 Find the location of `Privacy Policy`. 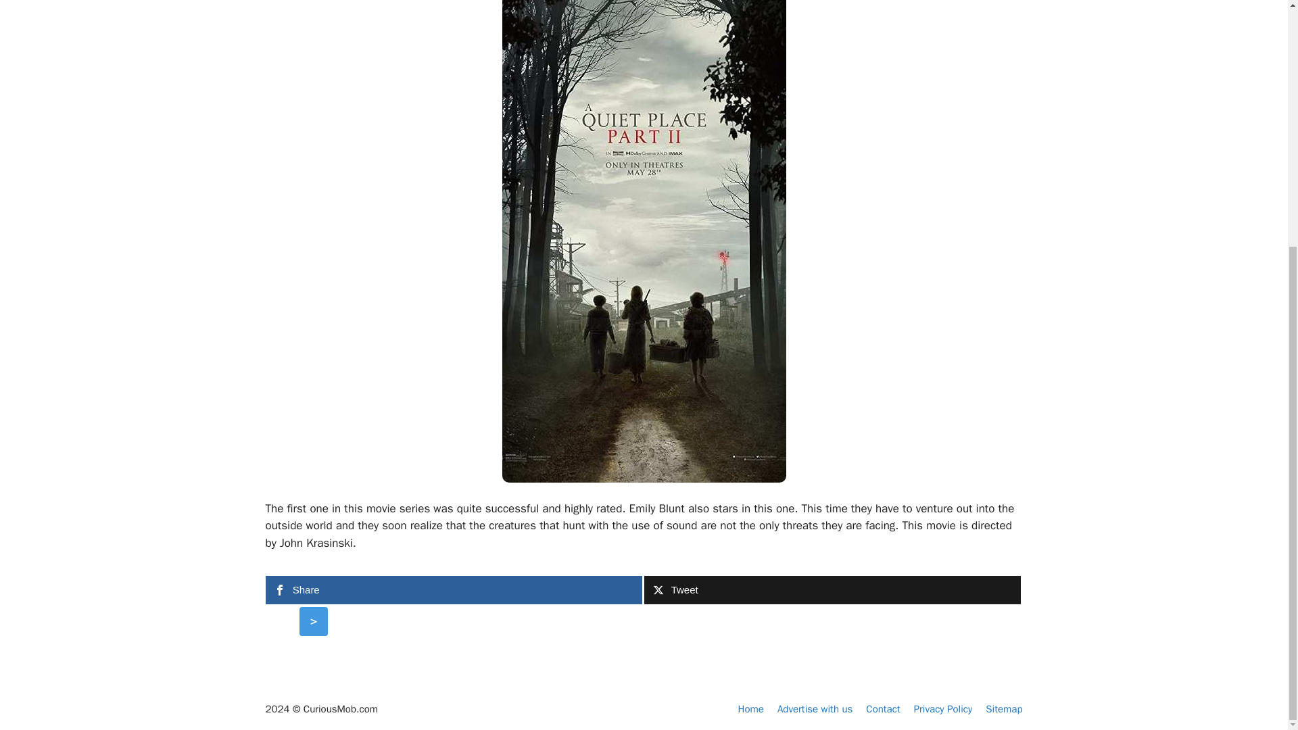

Privacy Policy is located at coordinates (942, 709).